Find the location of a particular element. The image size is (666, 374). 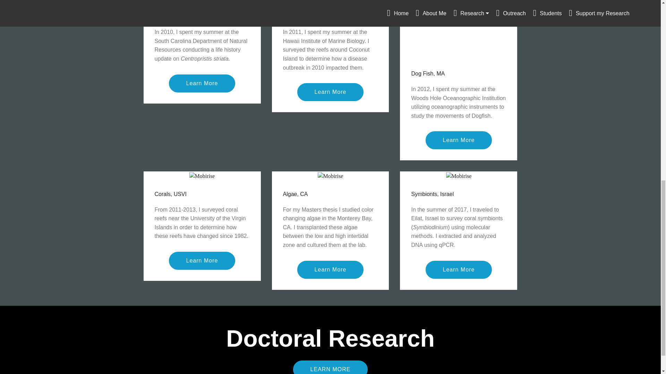

LEARN MORE is located at coordinates (330, 367).